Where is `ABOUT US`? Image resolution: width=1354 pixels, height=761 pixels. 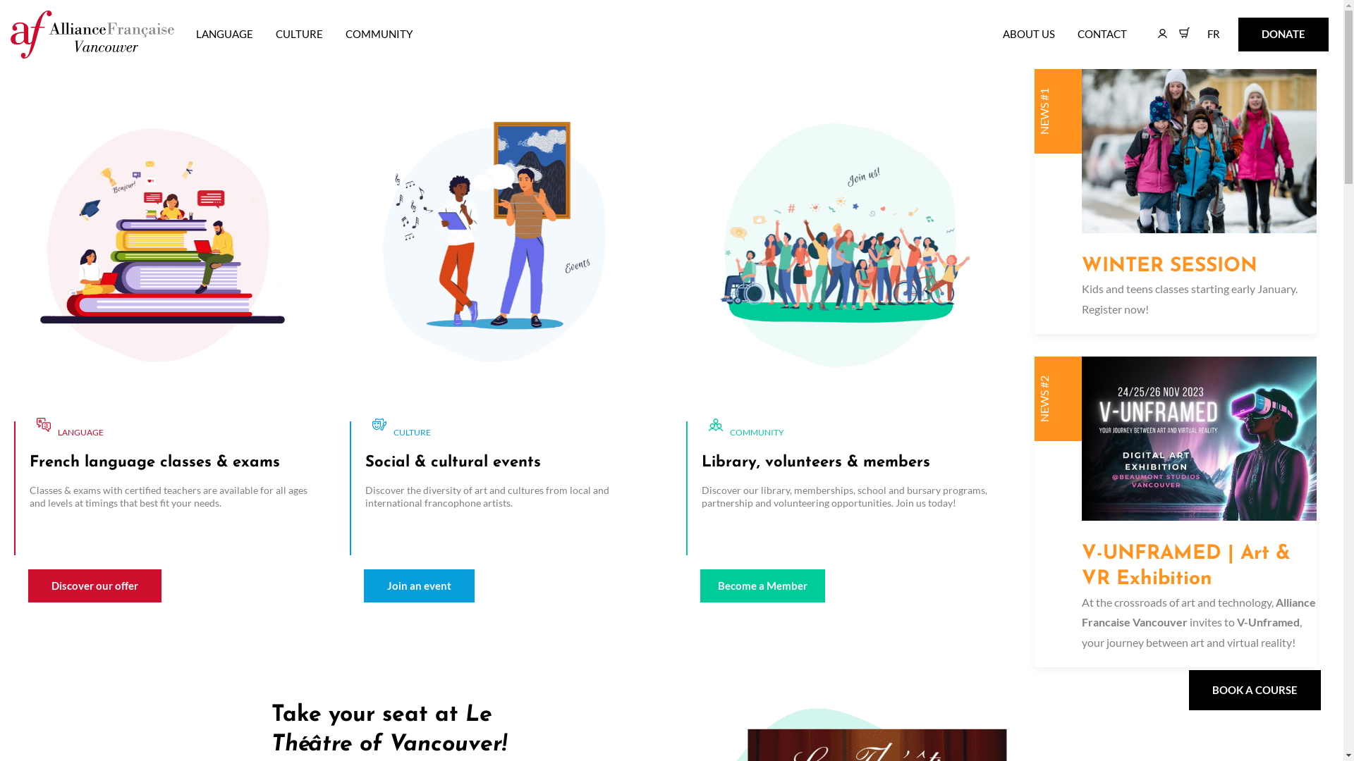
ABOUT US is located at coordinates (1029, 34).